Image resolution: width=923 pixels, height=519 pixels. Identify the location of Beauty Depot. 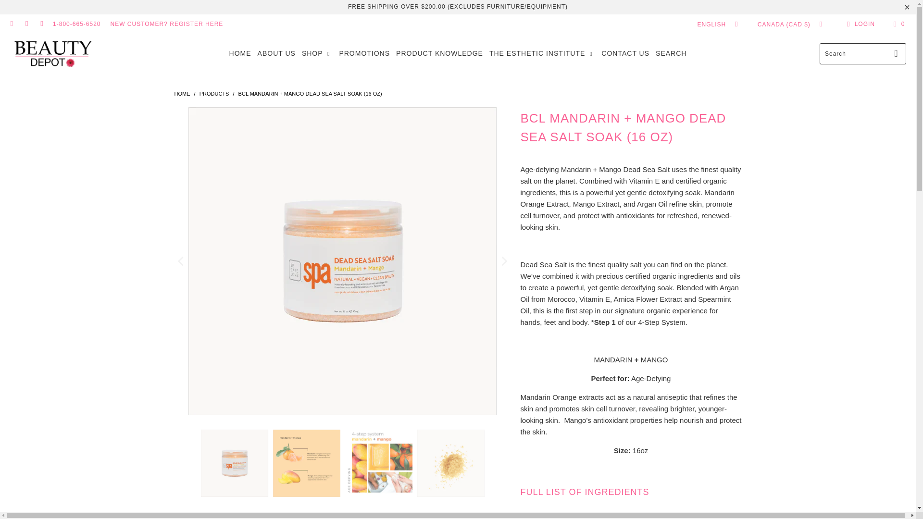
(182, 93).